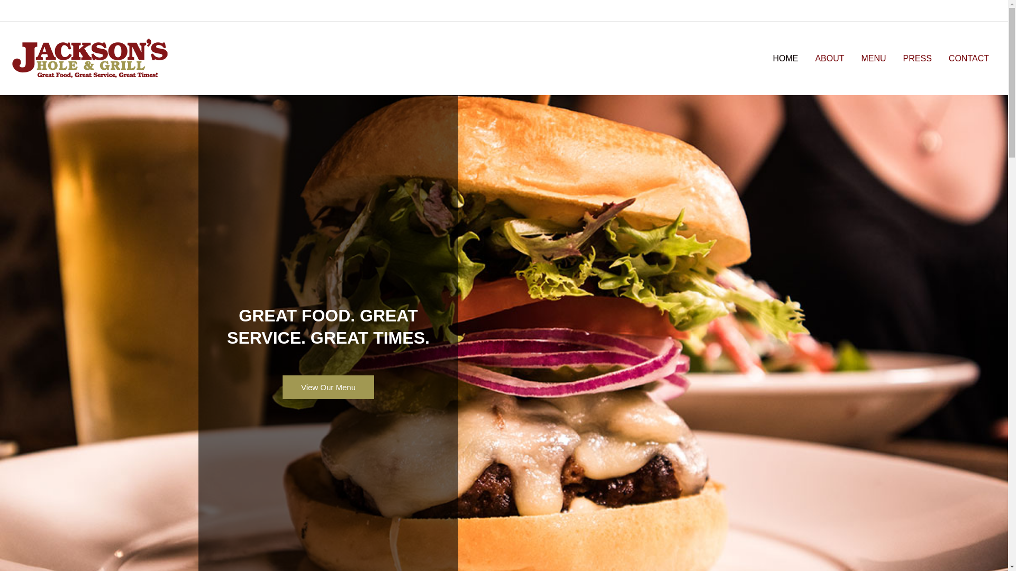 Image resolution: width=1016 pixels, height=571 pixels. Describe the element at coordinates (829, 58) in the screenshot. I see `ABOUT` at that location.